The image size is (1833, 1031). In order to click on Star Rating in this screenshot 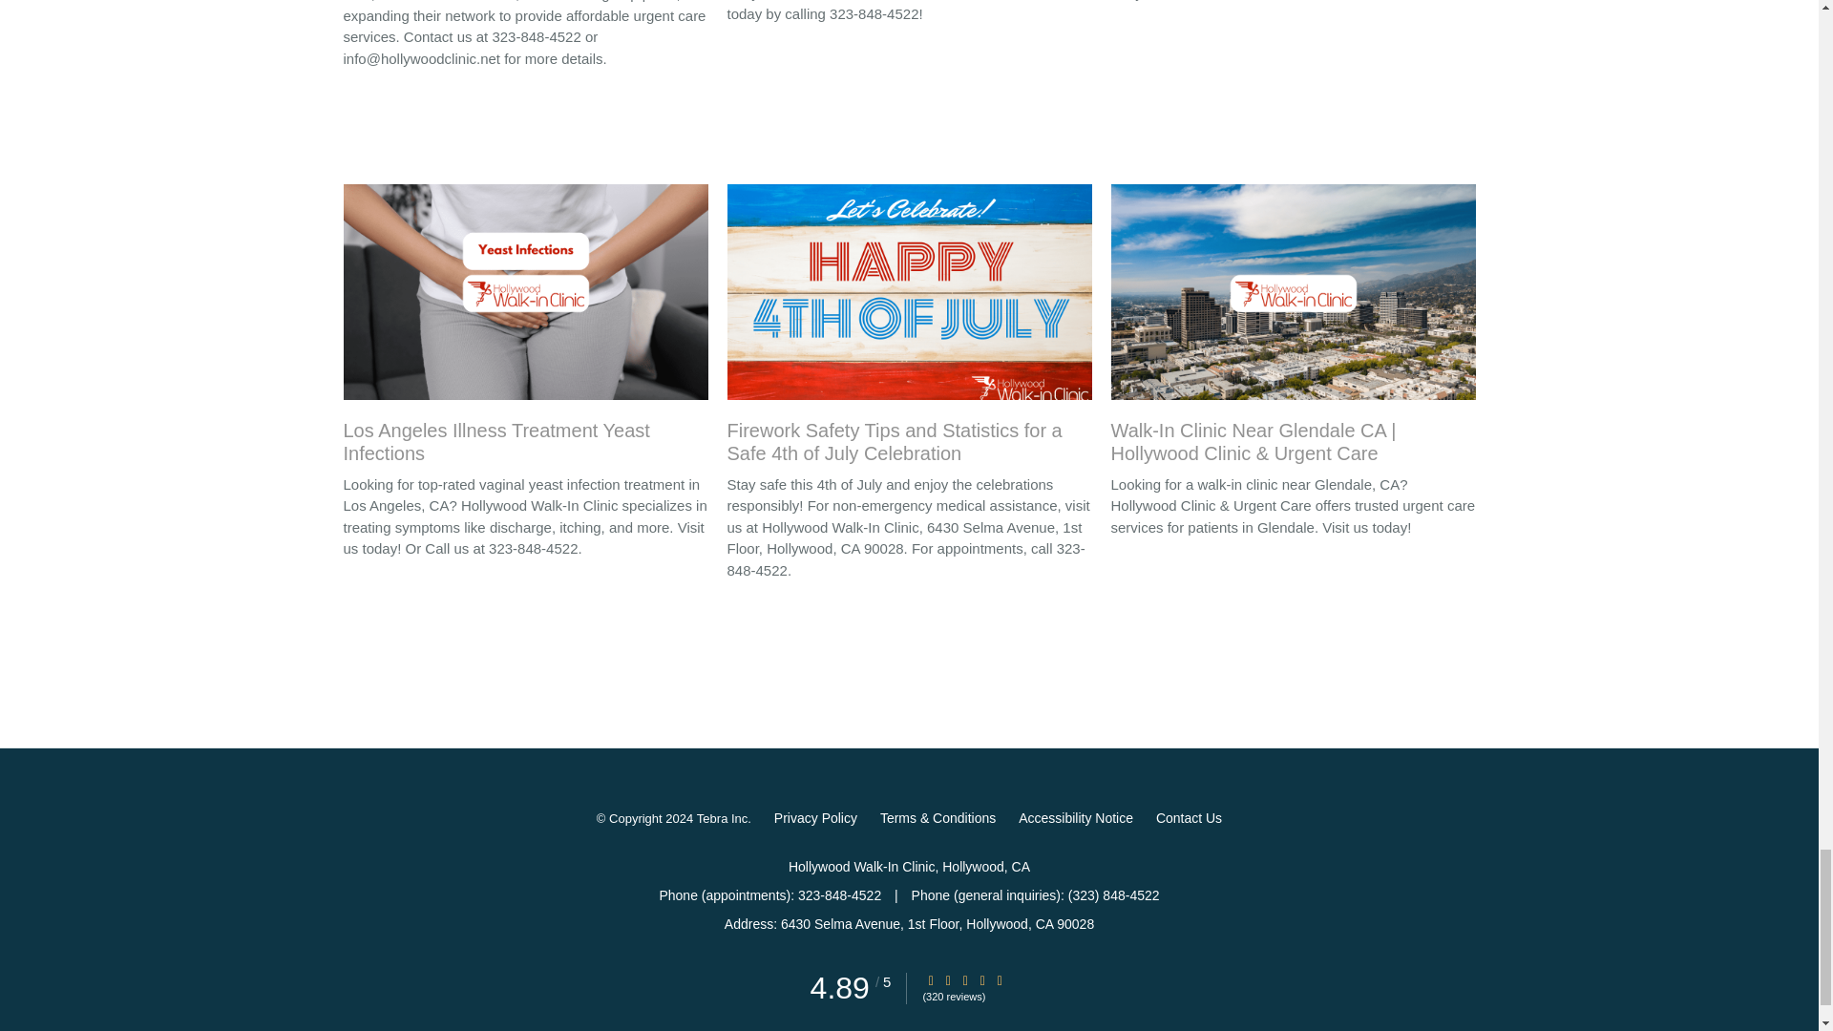, I will do `click(930, 979)`.